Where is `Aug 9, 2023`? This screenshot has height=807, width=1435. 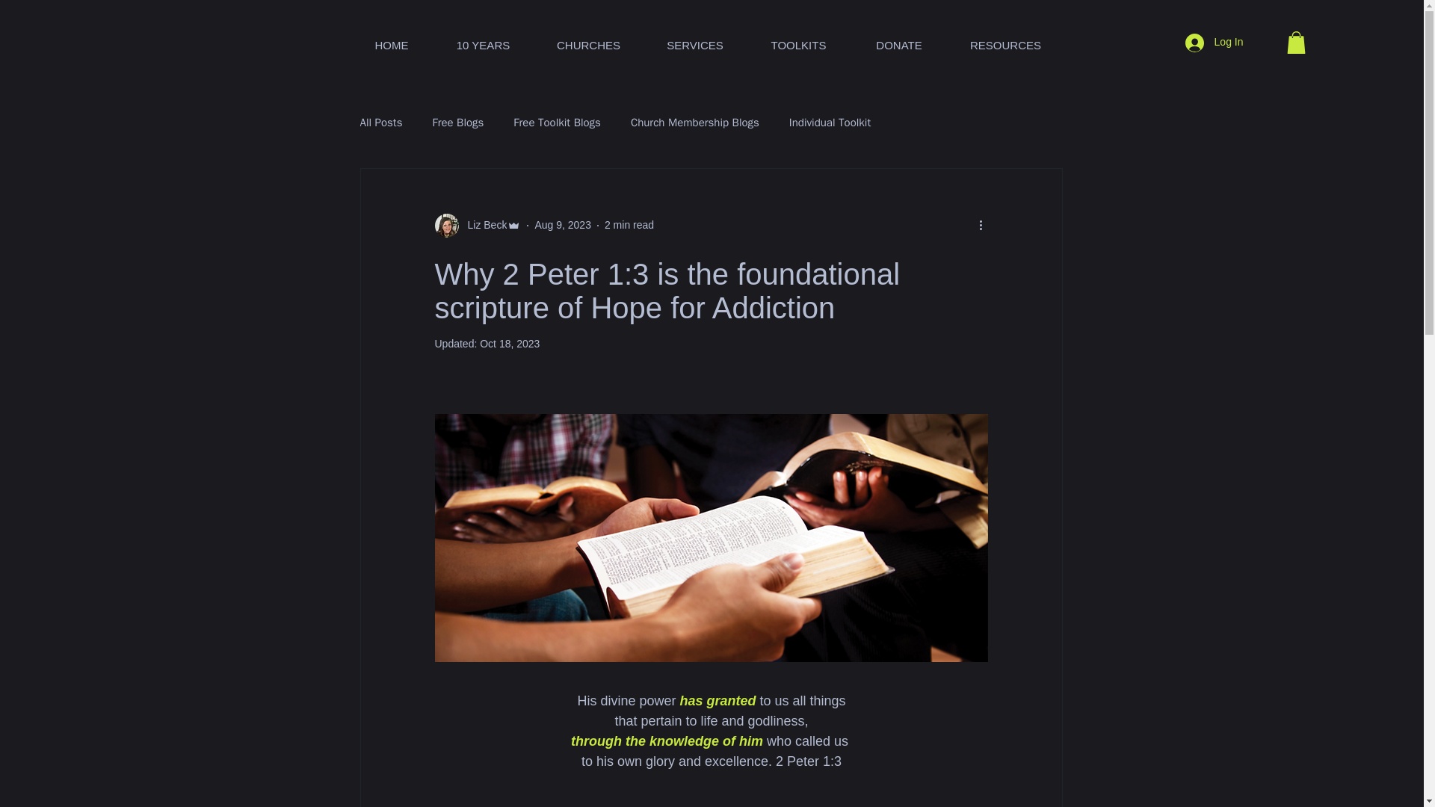 Aug 9, 2023 is located at coordinates (562, 224).